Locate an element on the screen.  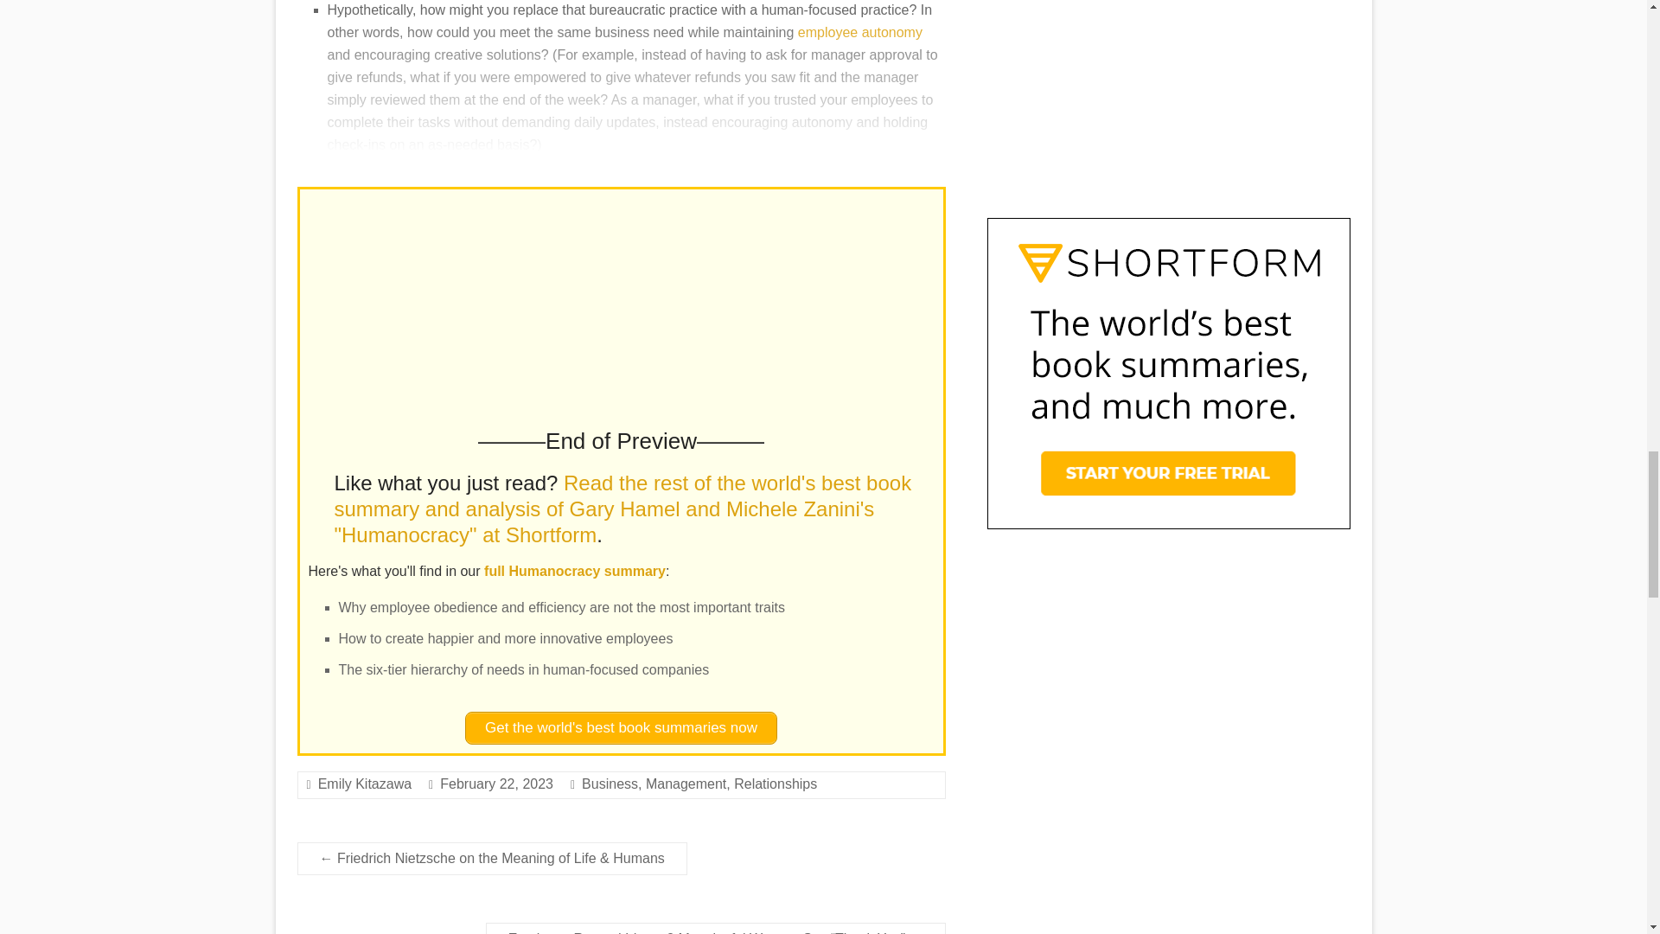
Get the world's best book summaries now is located at coordinates (621, 727).